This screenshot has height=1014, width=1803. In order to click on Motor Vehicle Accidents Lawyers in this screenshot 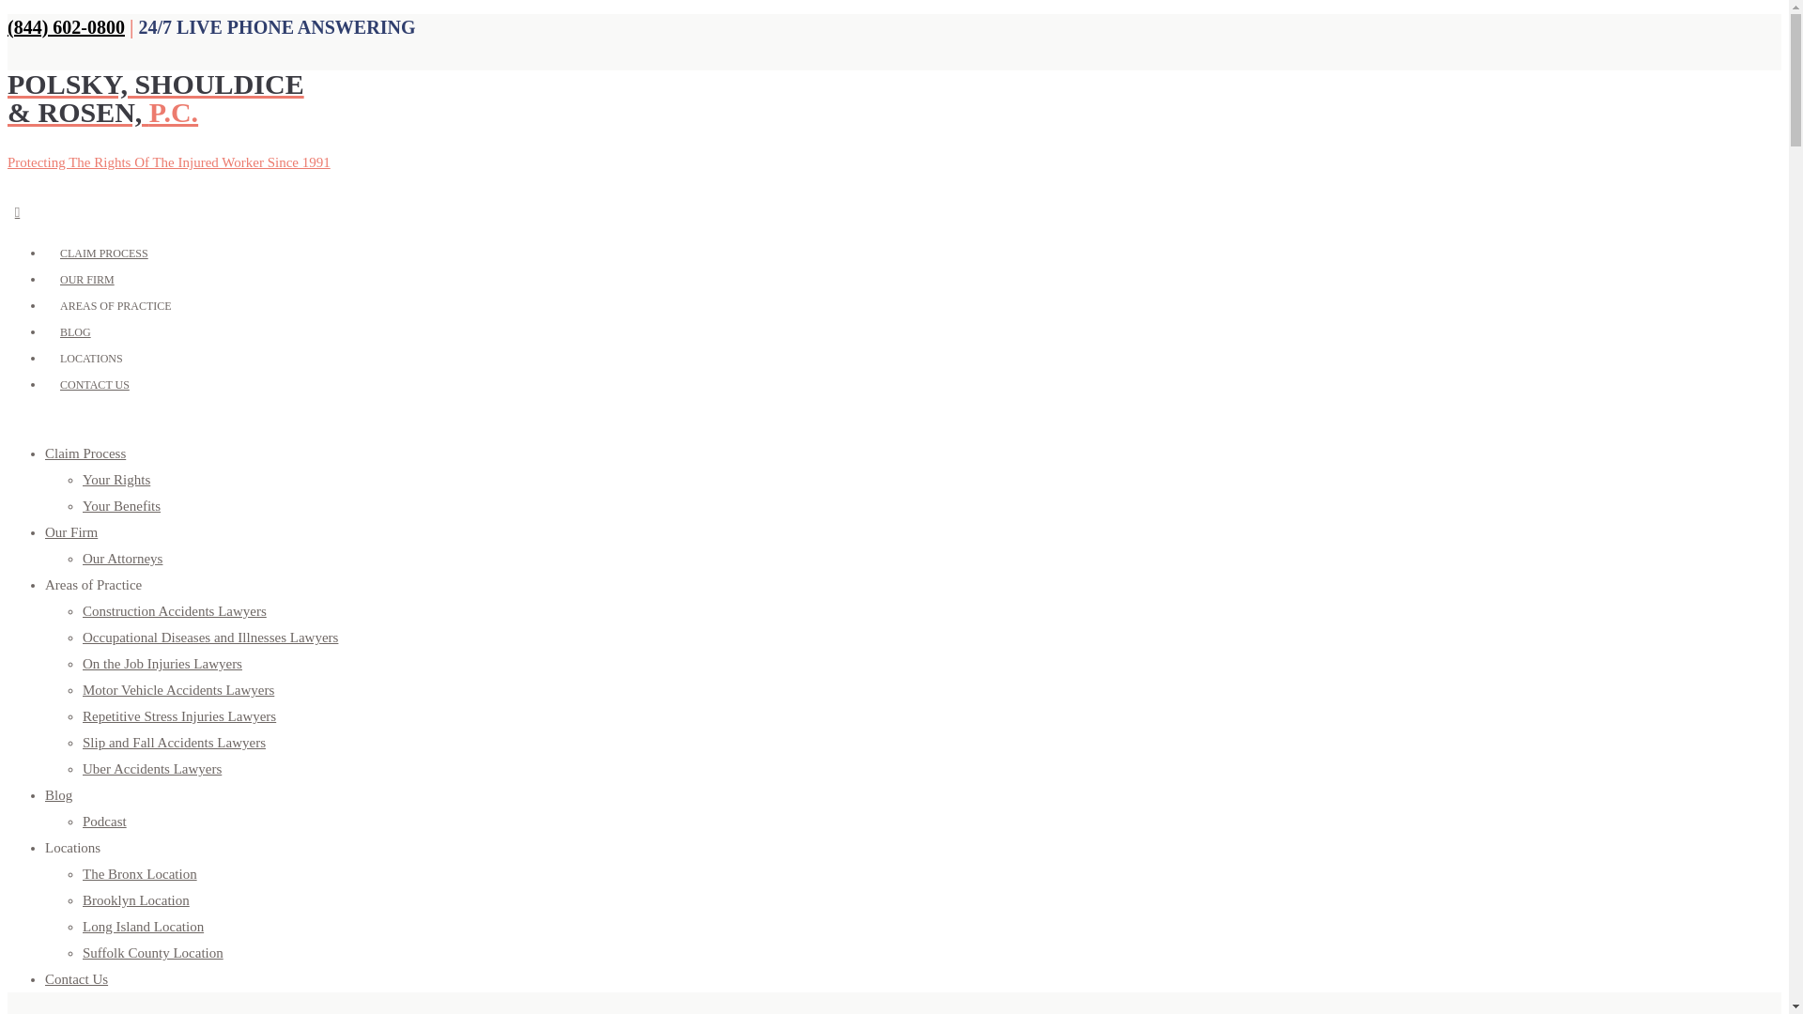, I will do `click(178, 689)`.